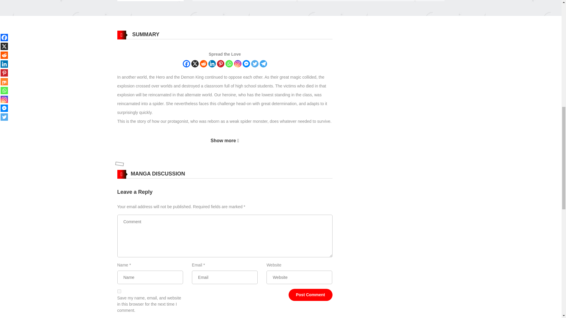 This screenshot has height=318, width=566. What do you see at coordinates (203, 64) in the screenshot?
I see `Reddit` at bounding box center [203, 64].